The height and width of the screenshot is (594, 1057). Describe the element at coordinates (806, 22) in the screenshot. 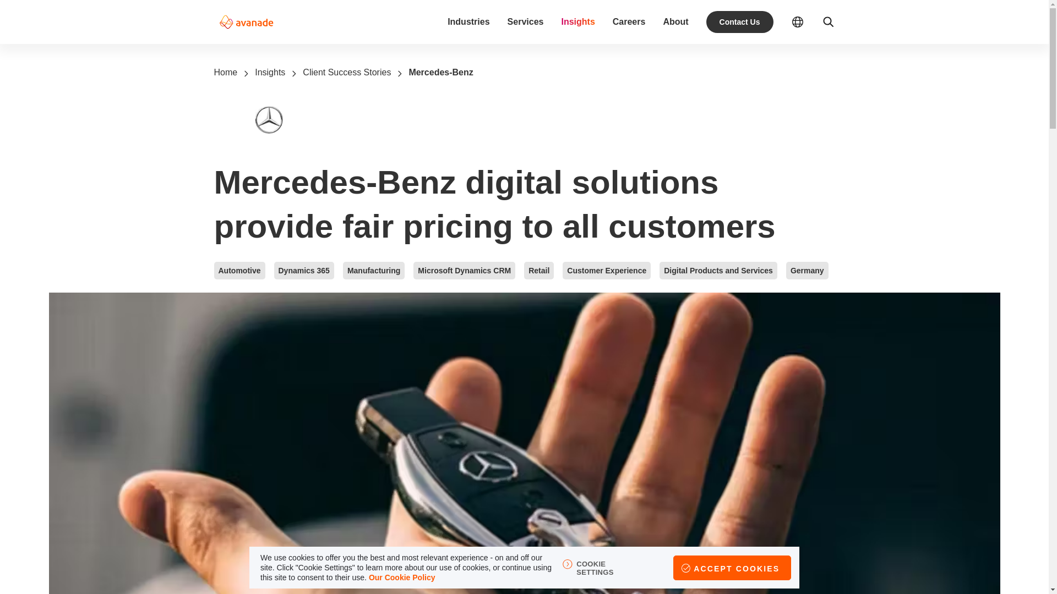

I see `Site Selector icon` at that location.